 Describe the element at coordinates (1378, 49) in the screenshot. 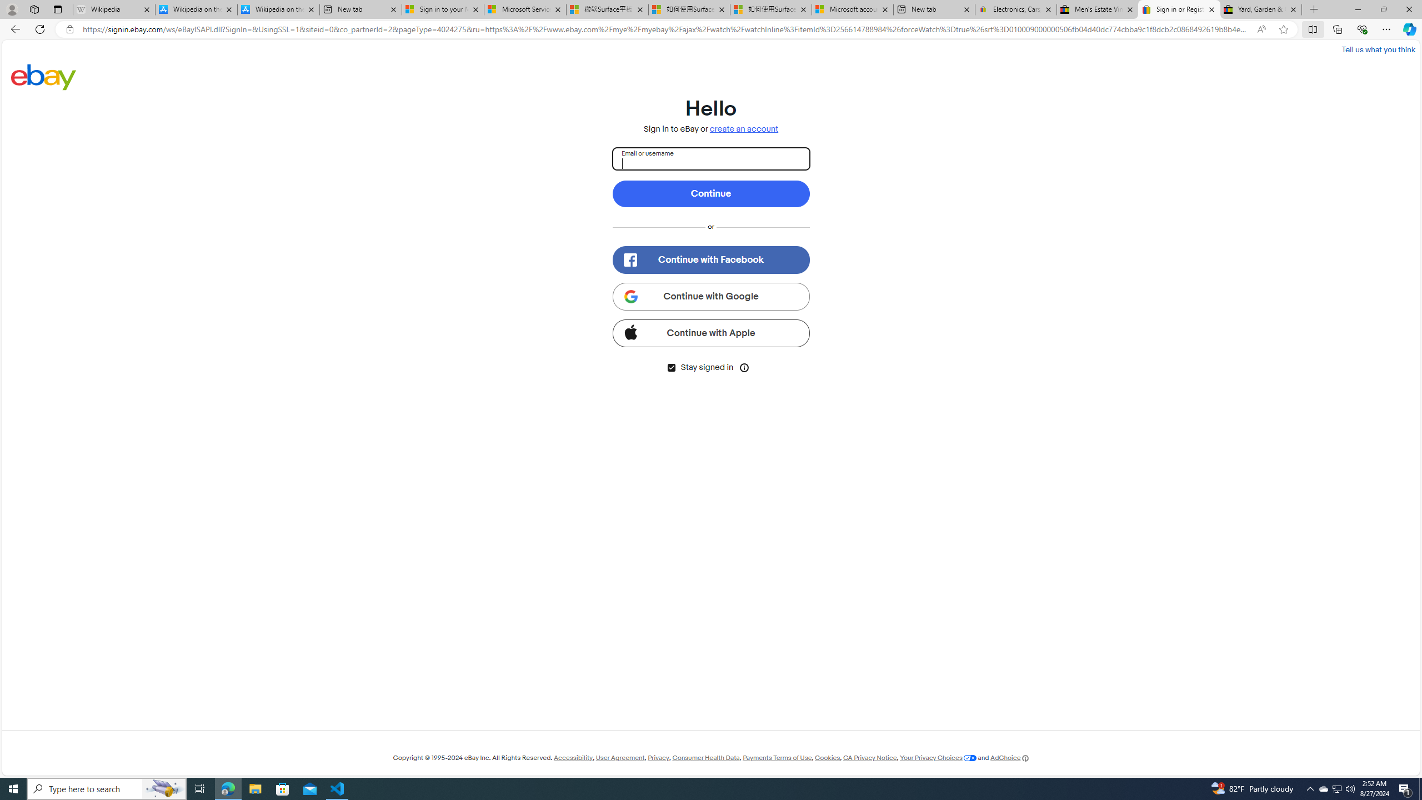

I see `Tell us what you think - Link opens in a new window` at that location.